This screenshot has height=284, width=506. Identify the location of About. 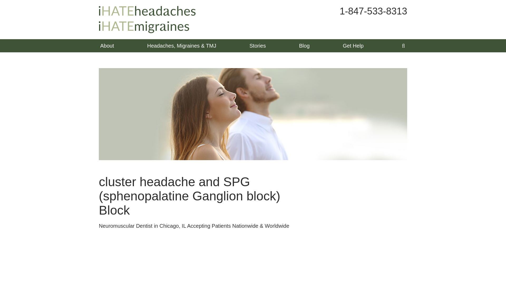
(107, 46).